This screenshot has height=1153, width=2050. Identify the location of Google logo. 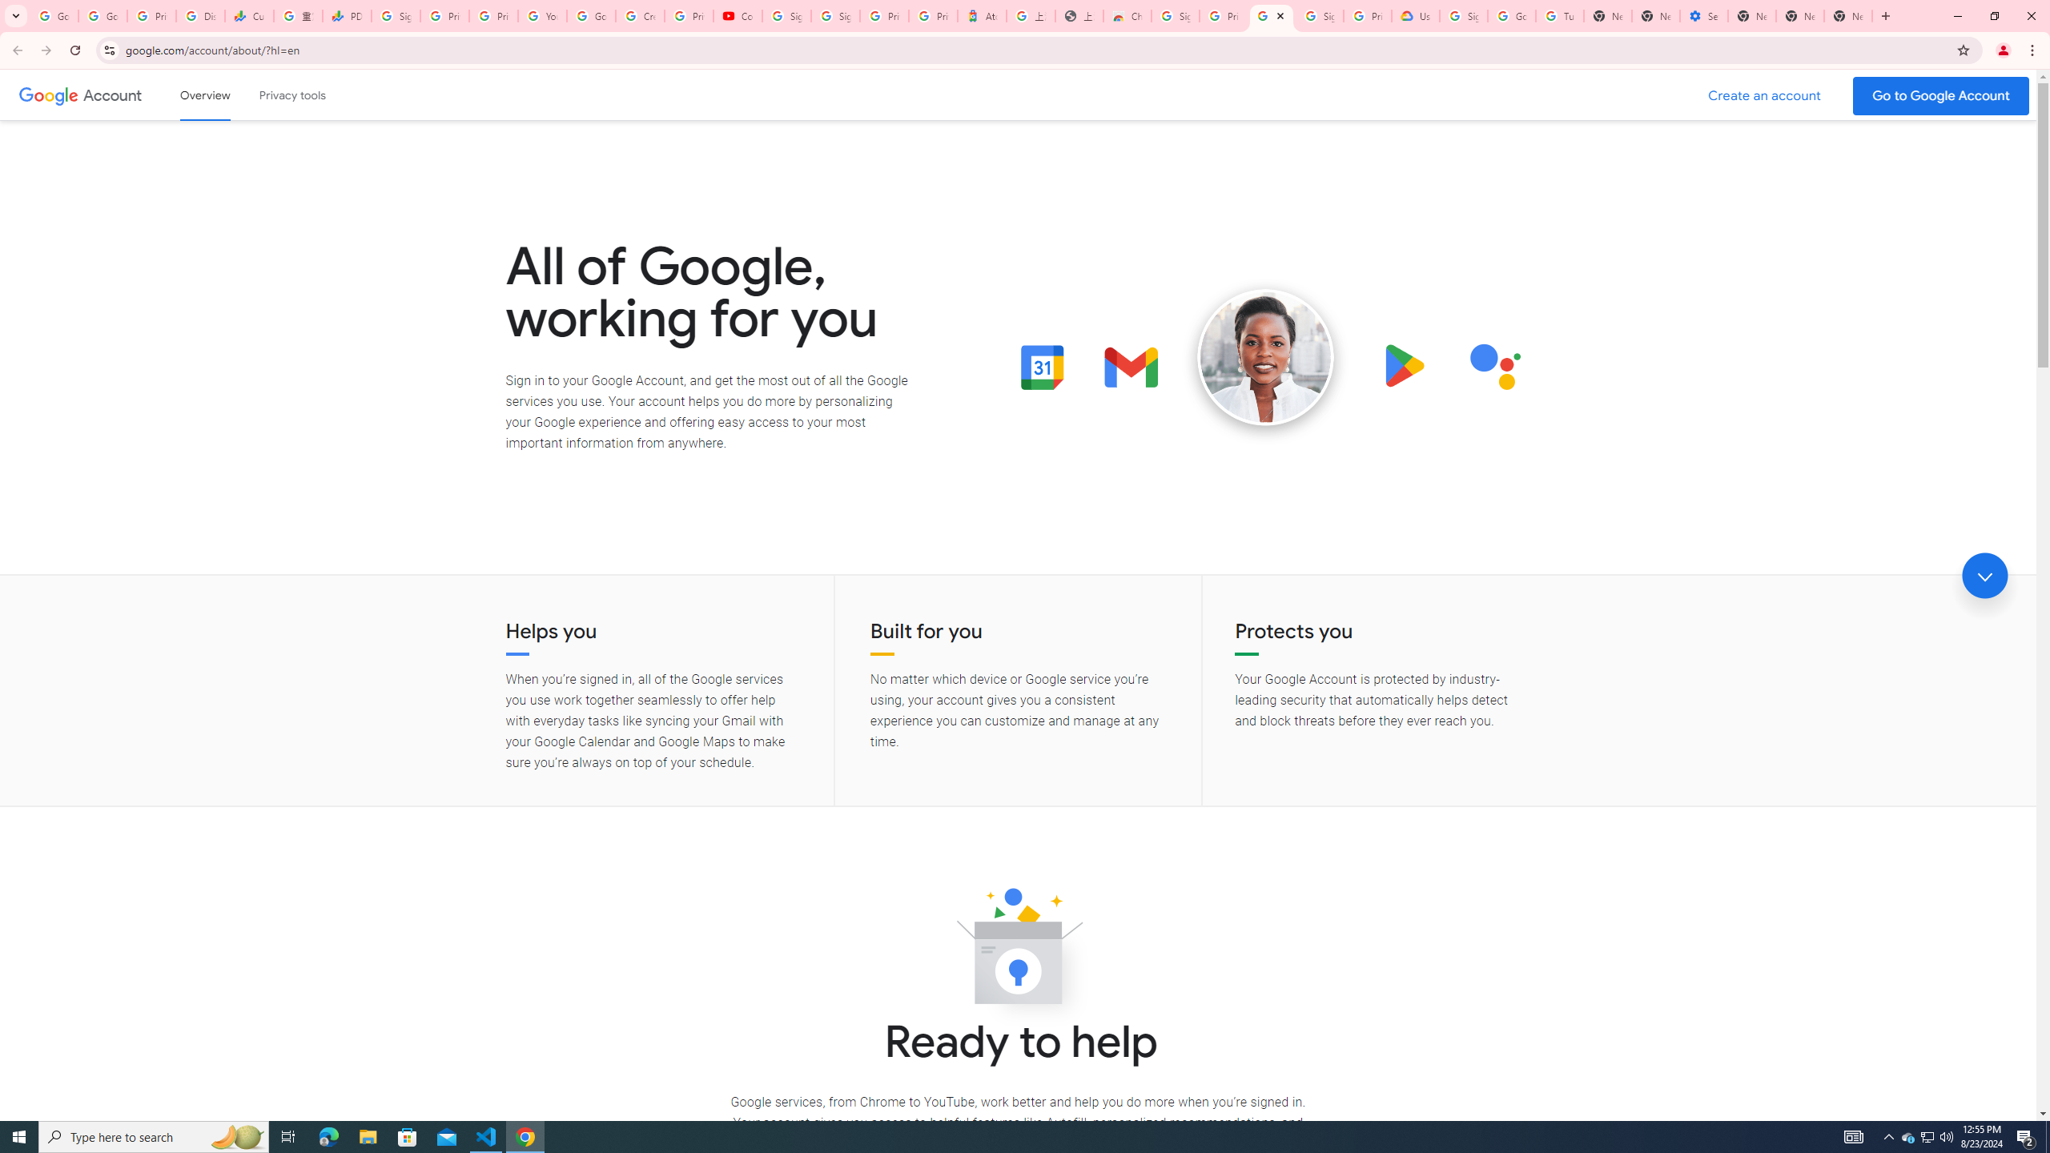
(48, 94).